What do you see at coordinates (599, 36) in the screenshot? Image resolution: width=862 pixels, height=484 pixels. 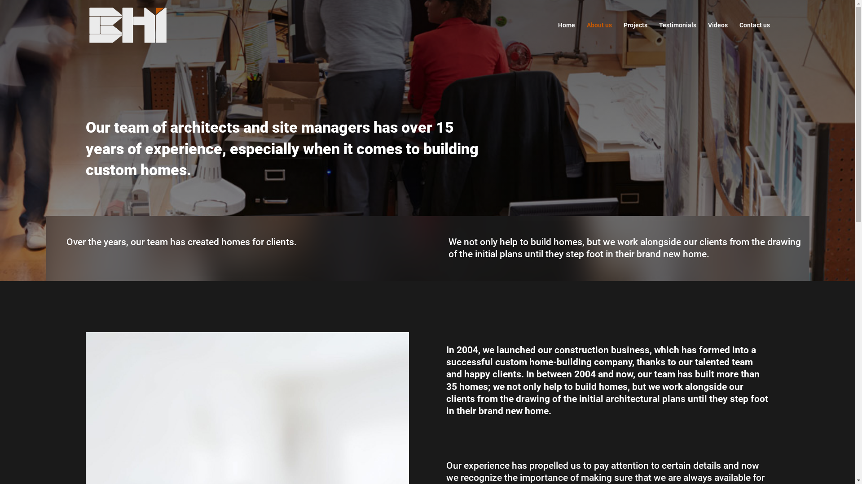 I see `About us` at bounding box center [599, 36].